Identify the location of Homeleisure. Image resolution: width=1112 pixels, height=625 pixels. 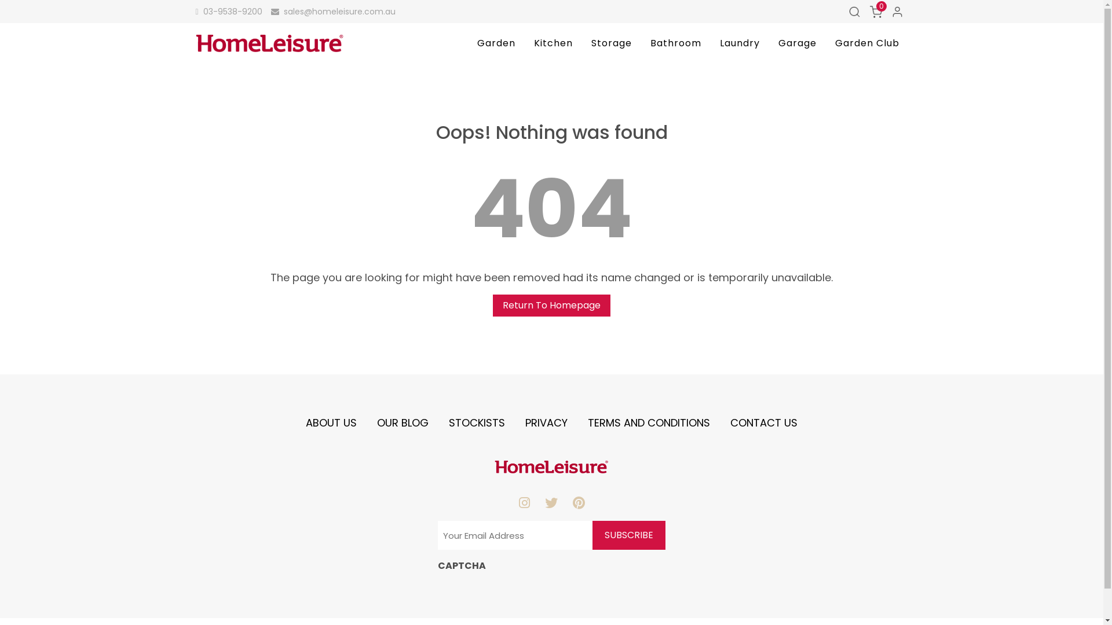
(455, 54).